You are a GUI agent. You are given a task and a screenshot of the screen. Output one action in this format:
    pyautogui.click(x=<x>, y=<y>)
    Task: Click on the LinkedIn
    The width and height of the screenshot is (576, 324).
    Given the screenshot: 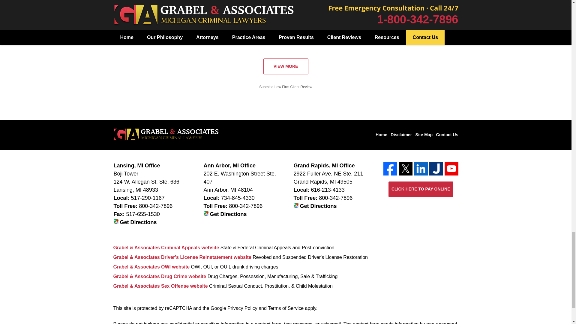 What is the action you would take?
    pyautogui.click(x=421, y=169)
    